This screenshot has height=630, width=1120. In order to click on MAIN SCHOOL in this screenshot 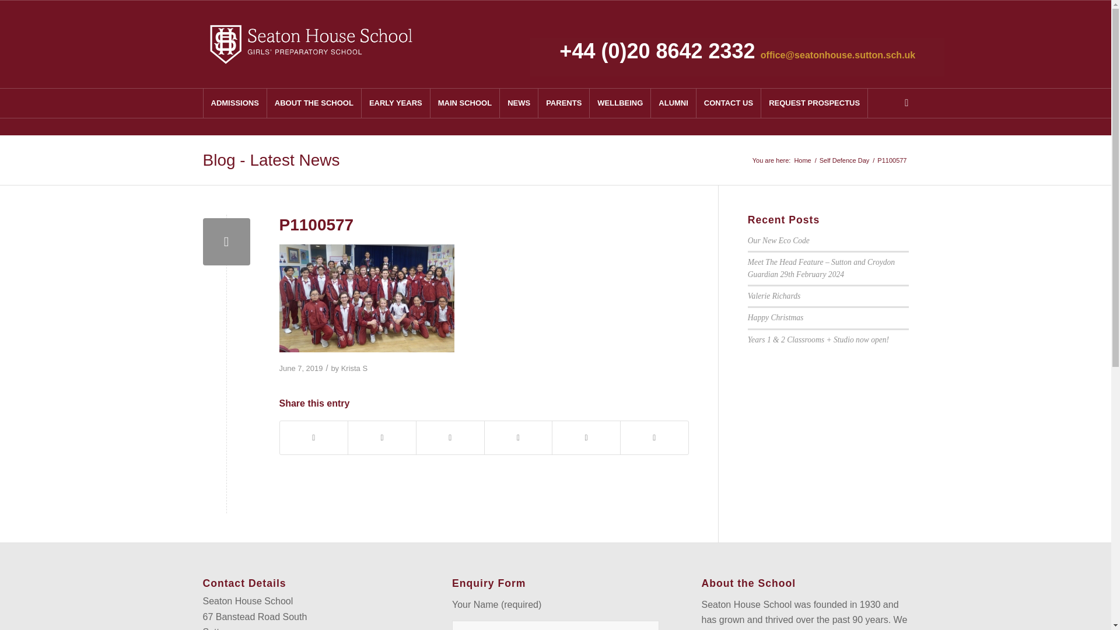, I will do `click(464, 103)`.